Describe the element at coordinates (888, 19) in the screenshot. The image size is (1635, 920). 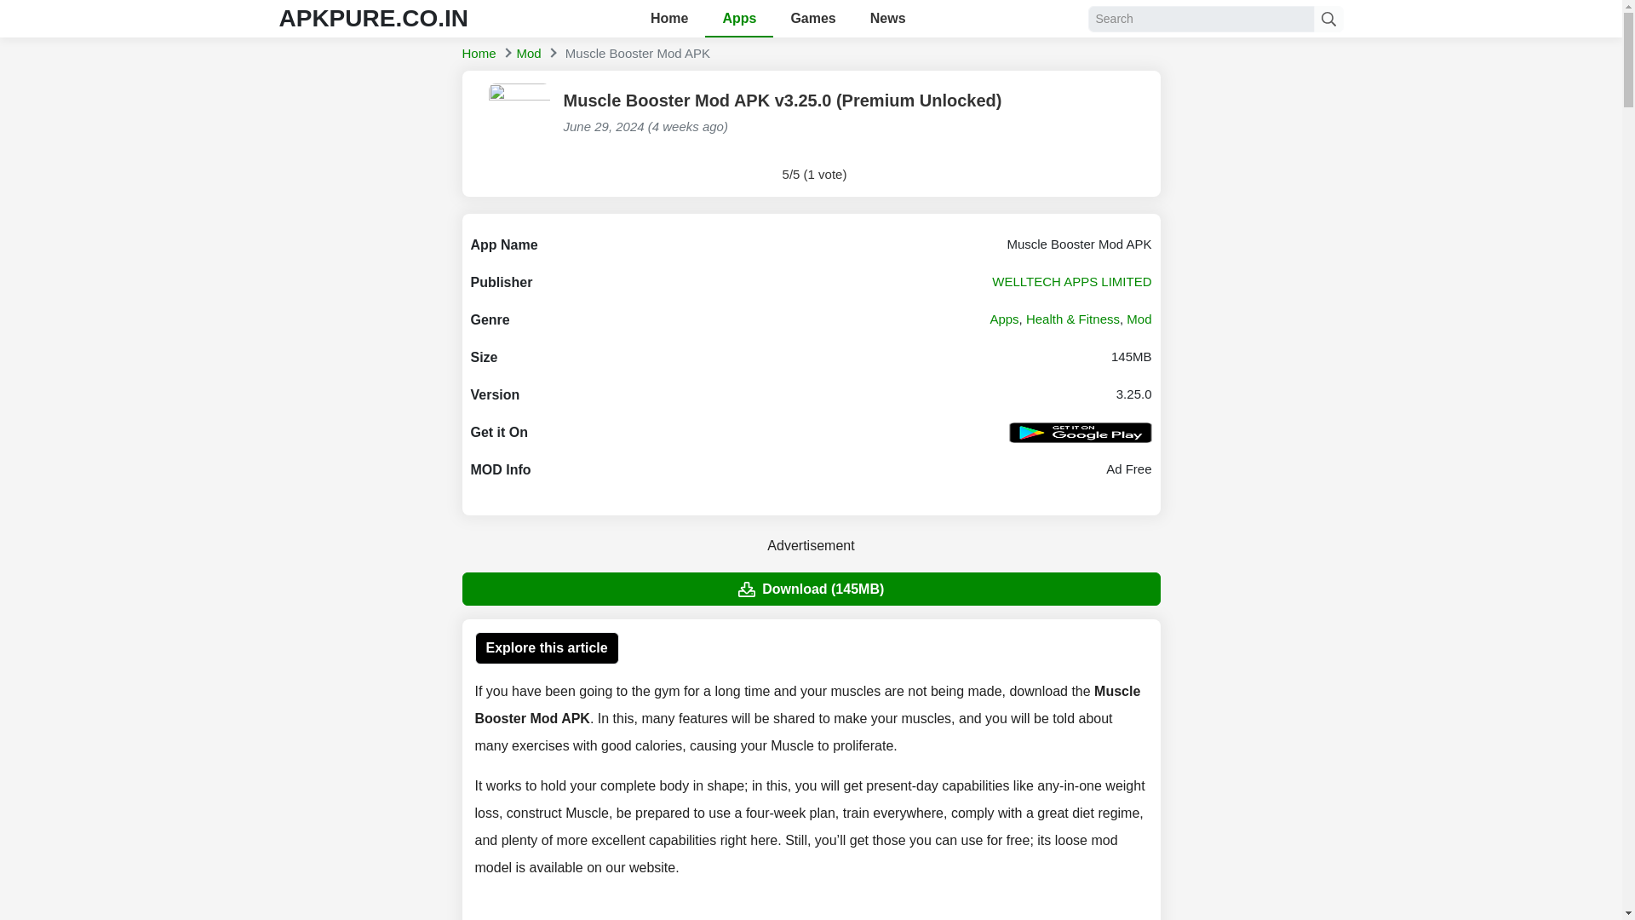
I see `News` at that location.